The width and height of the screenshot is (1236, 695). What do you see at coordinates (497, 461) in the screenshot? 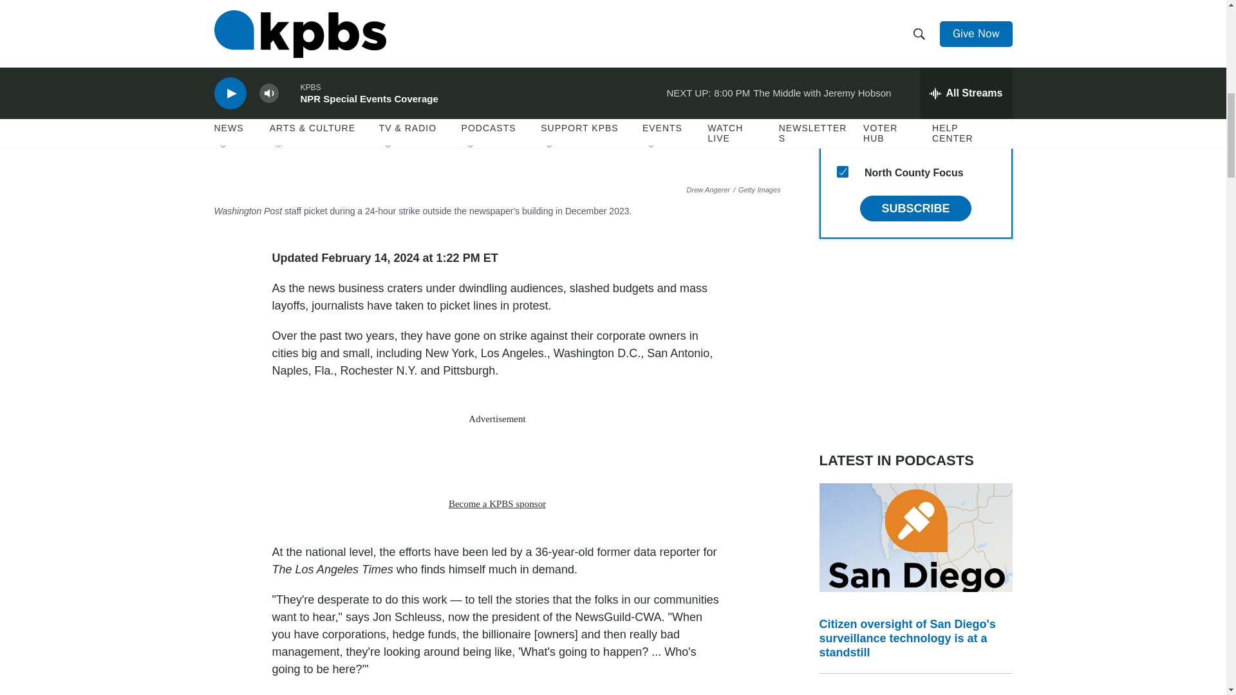
I see `3rd party ad content` at bounding box center [497, 461].